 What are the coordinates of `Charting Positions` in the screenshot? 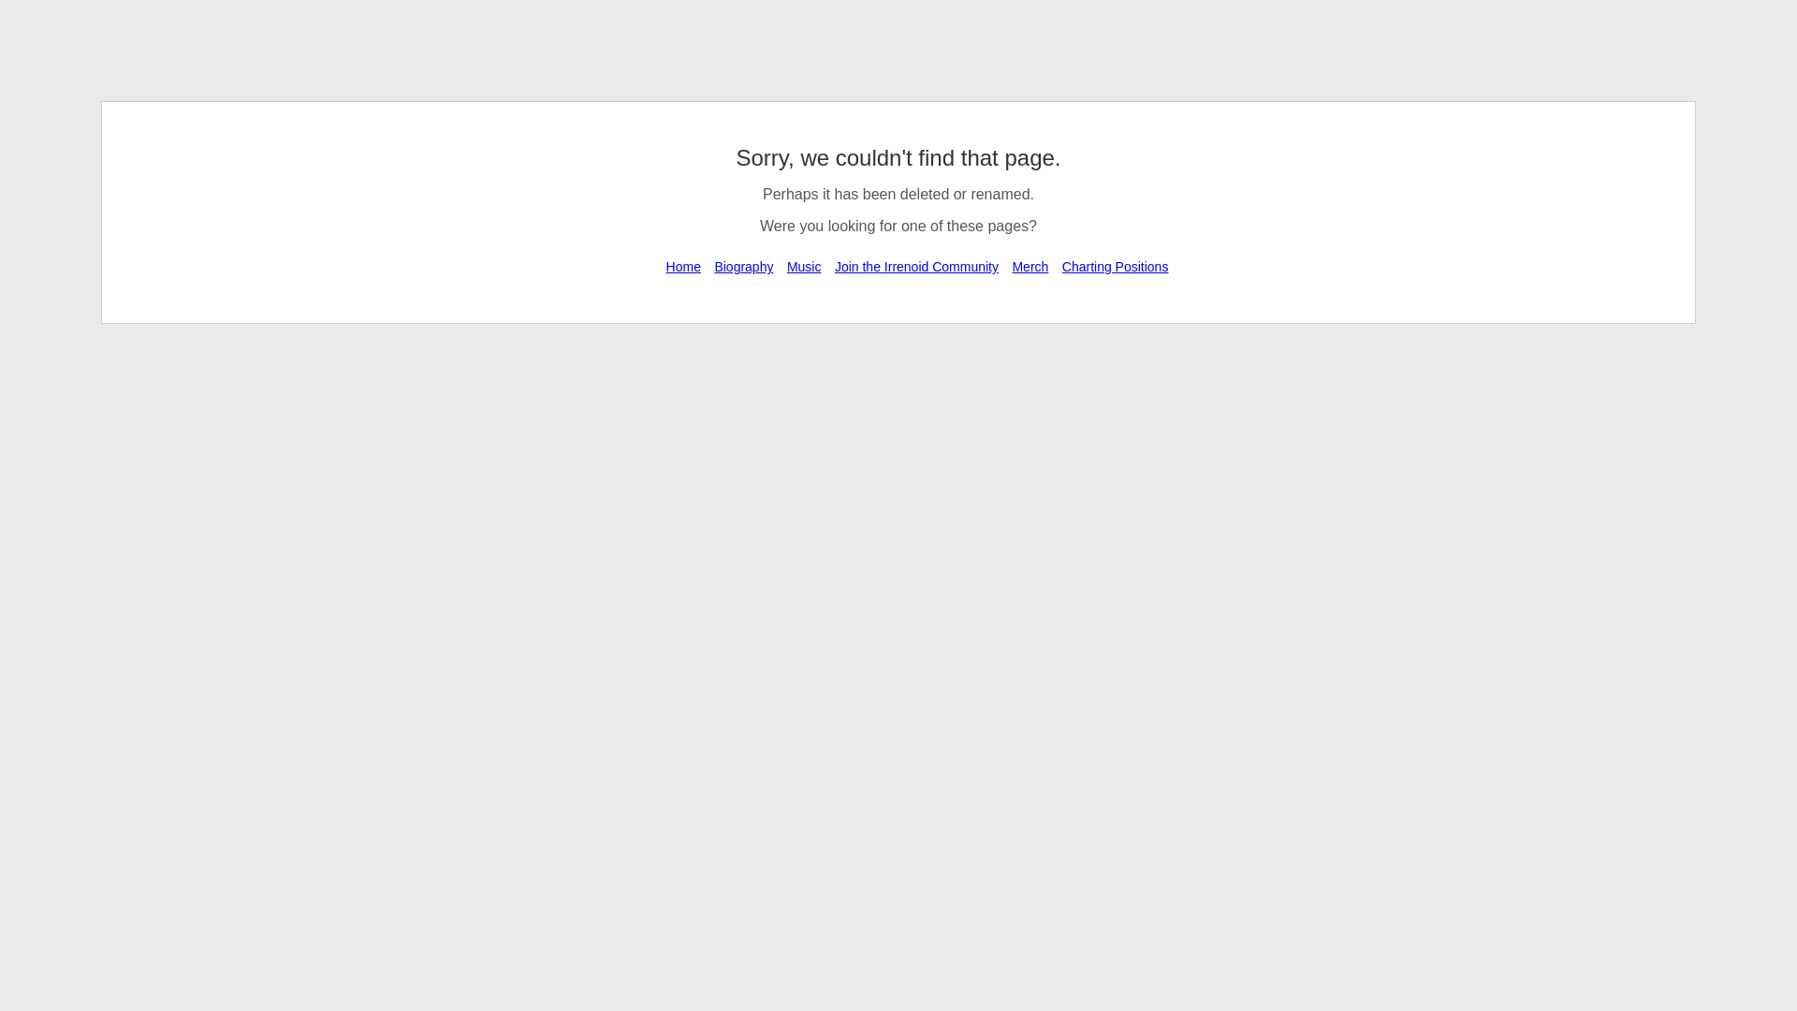 It's located at (1116, 266).